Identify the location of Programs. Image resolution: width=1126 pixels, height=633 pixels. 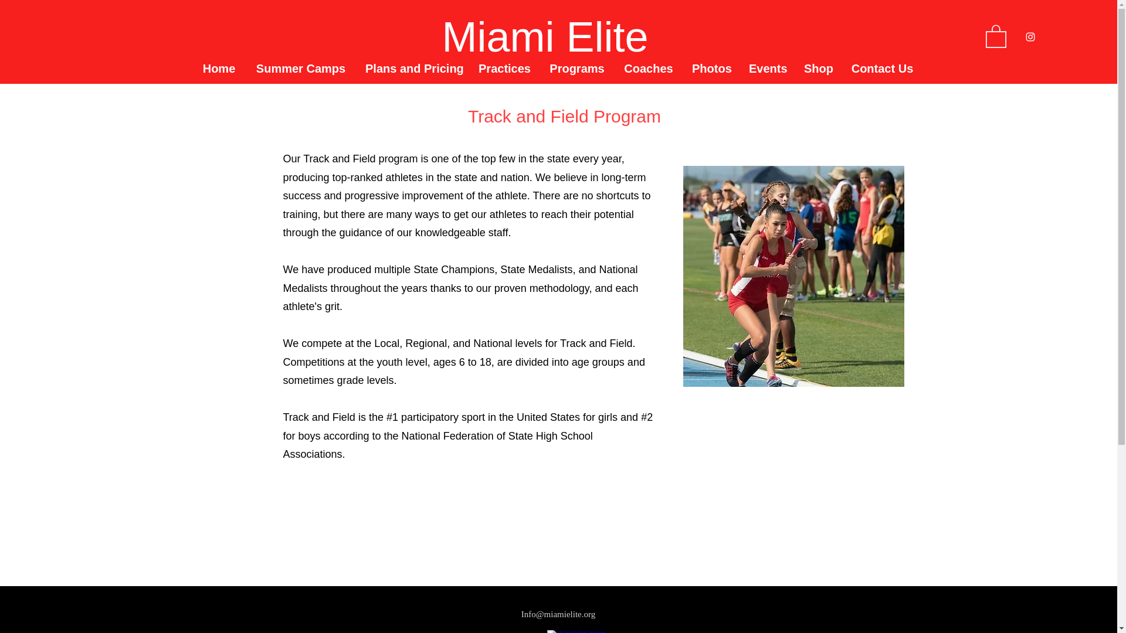
(577, 68).